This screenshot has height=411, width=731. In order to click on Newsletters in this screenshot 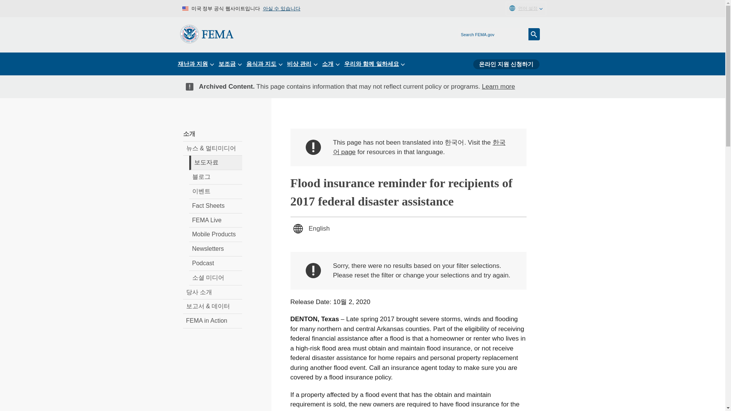, I will do `click(215, 249)`.